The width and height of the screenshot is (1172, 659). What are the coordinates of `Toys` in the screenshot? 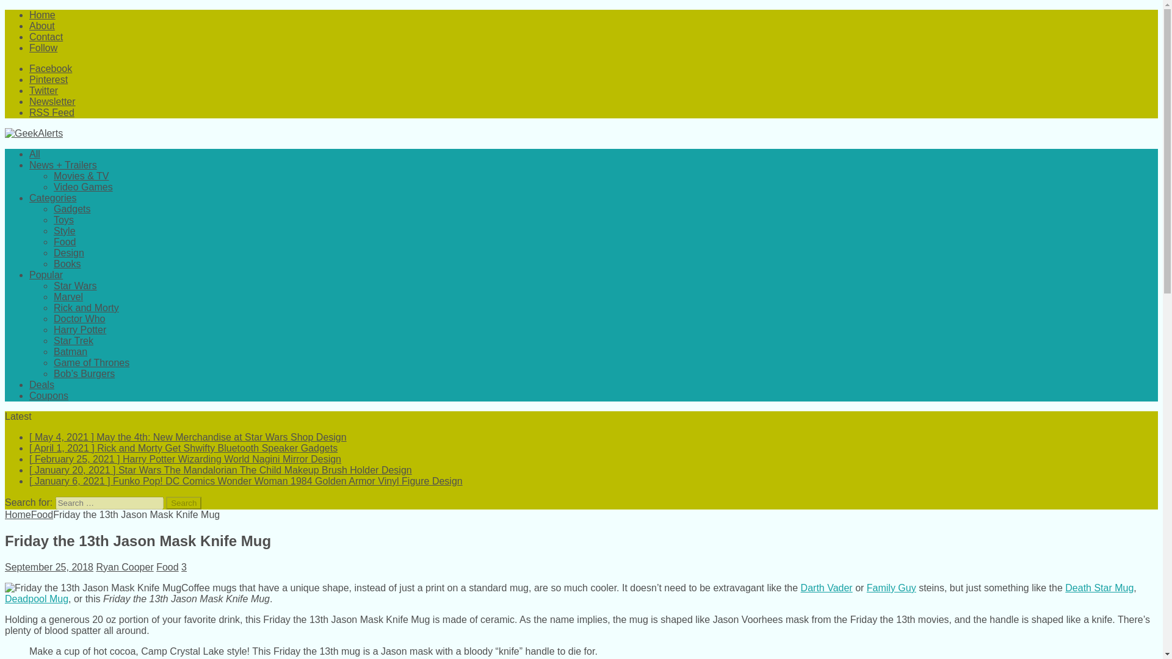 It's located at (63, 220).